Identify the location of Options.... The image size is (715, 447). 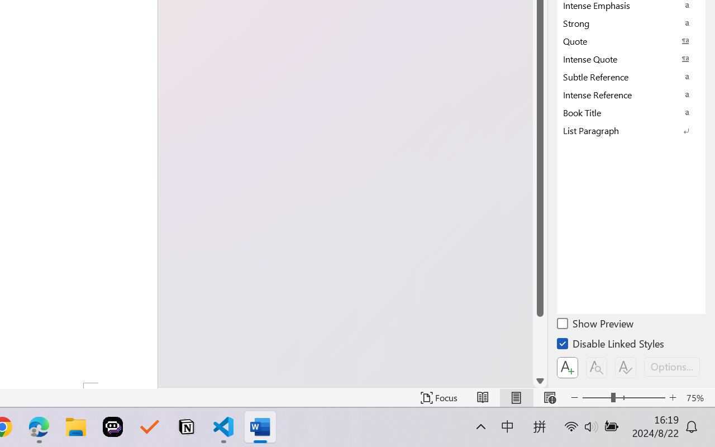
(672, 367).